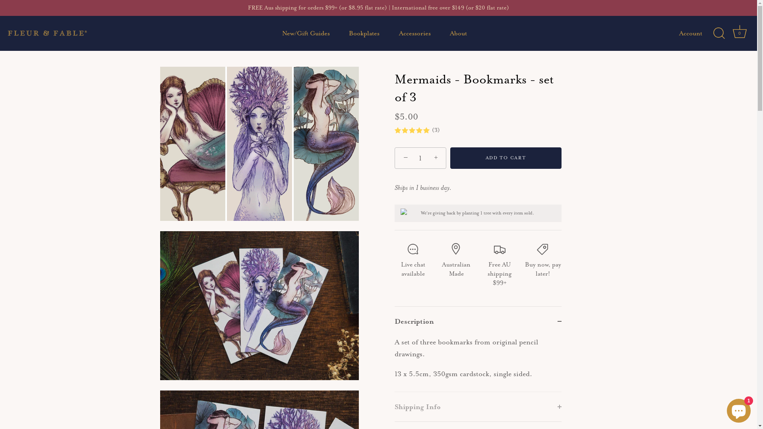 This screenshot has width=763, height=429. I want to click on Shopify online store chat, so click(739, 409).